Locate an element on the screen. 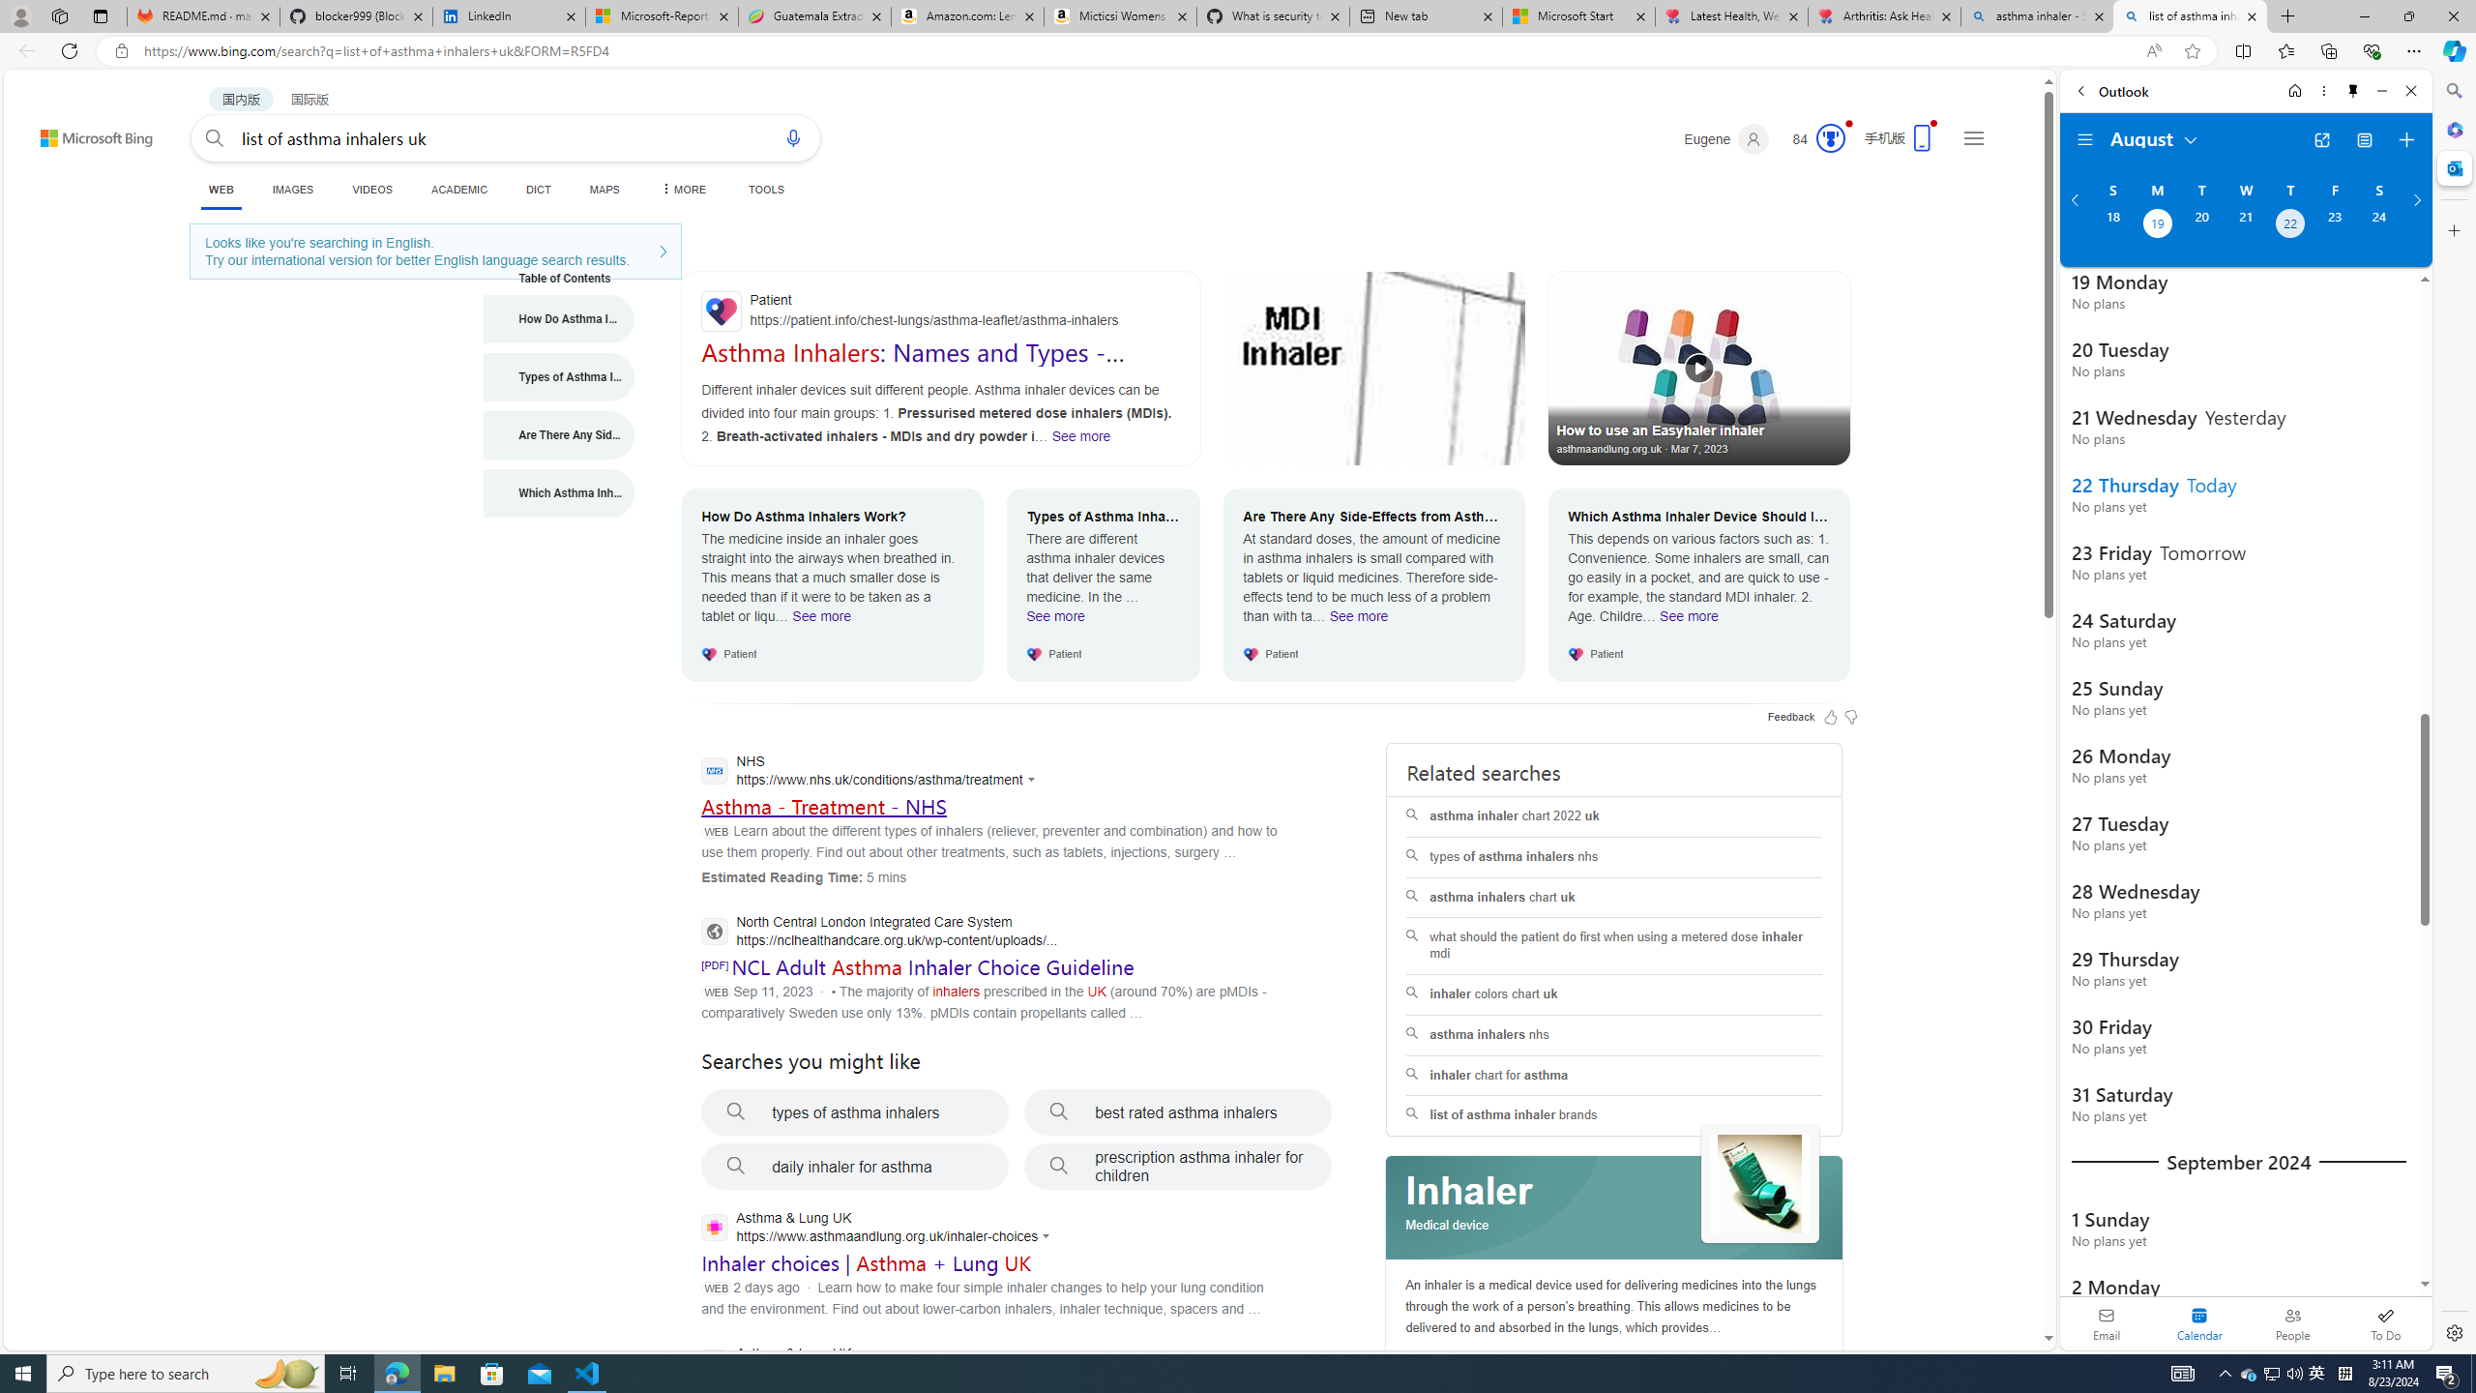 This screenshot has height=1393, width=2476. prescription asthma inhaler for children is located at coordinates (1178, 1167).